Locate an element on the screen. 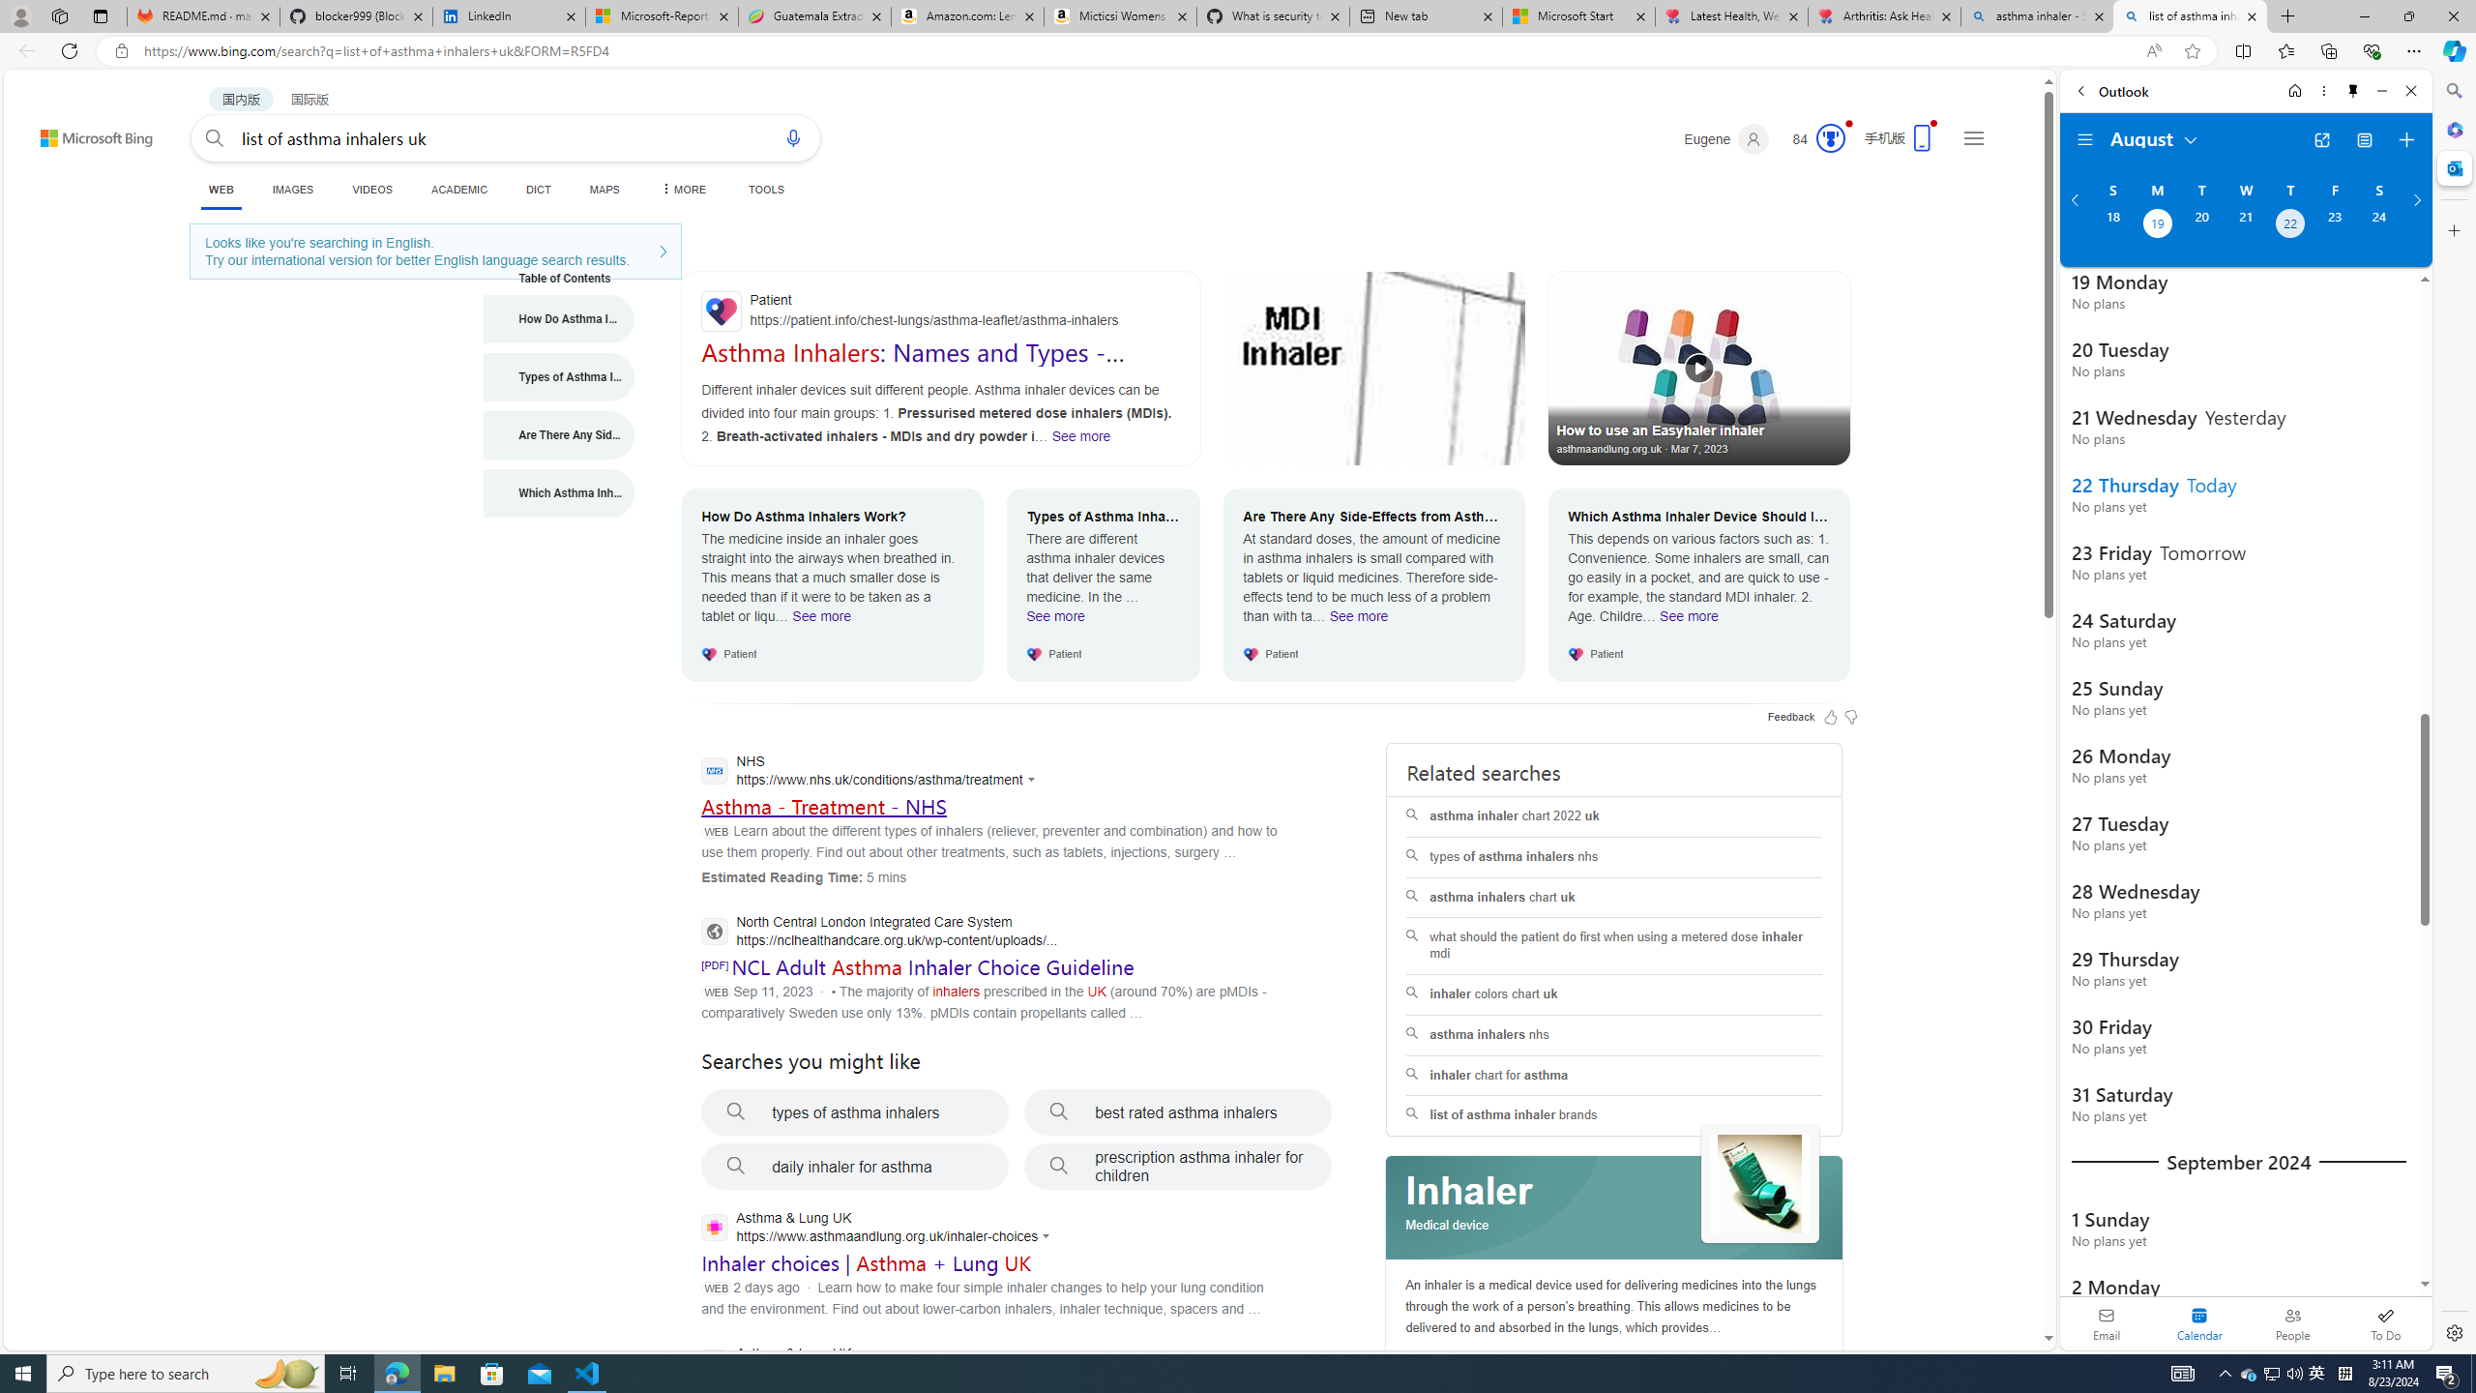 This screenshot has height=1393, width=2476. prescription asthma inhaler for children is located at coordinates (1178, 1167).